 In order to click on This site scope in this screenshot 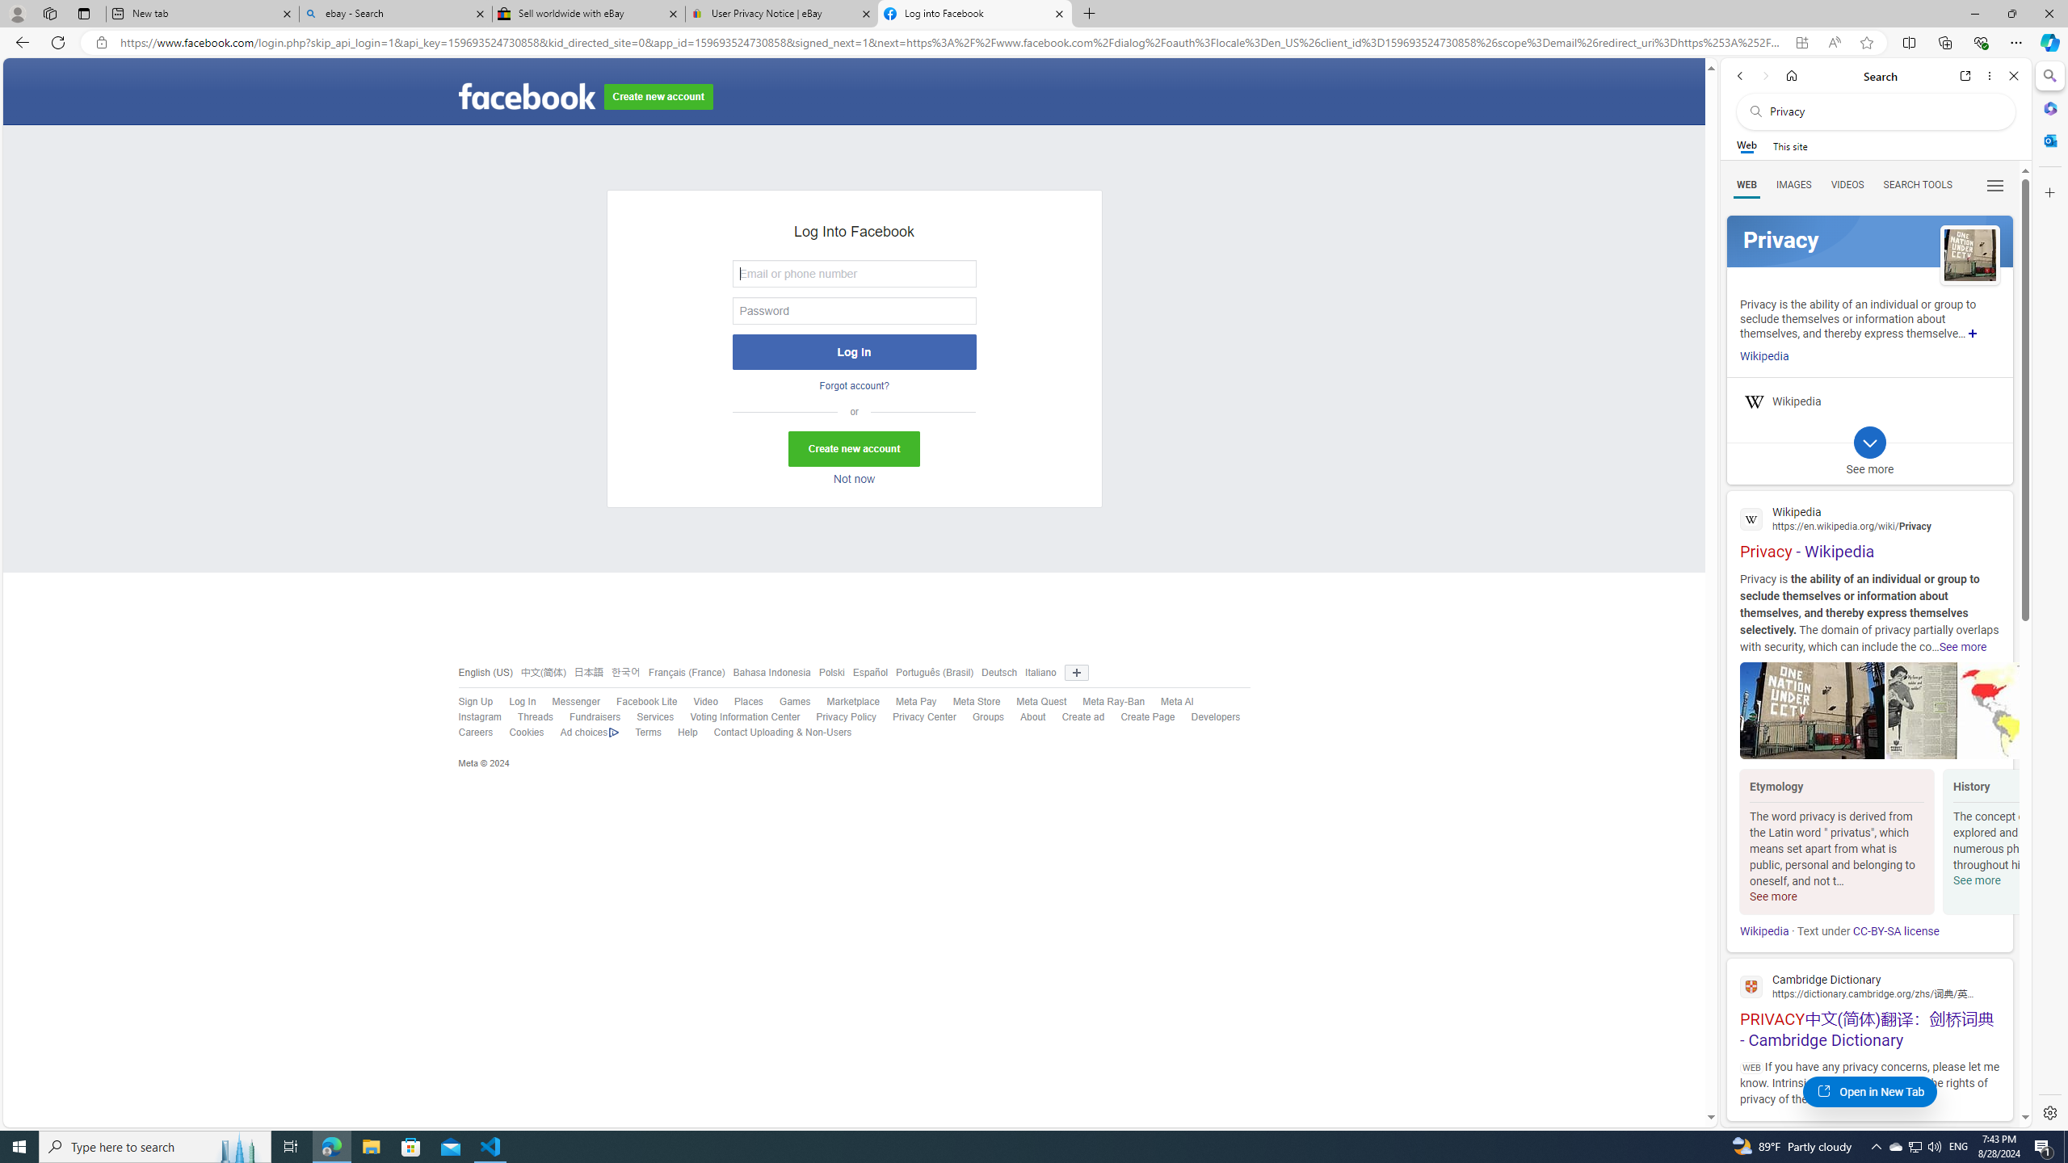, I will do `click(1789, 145)`.